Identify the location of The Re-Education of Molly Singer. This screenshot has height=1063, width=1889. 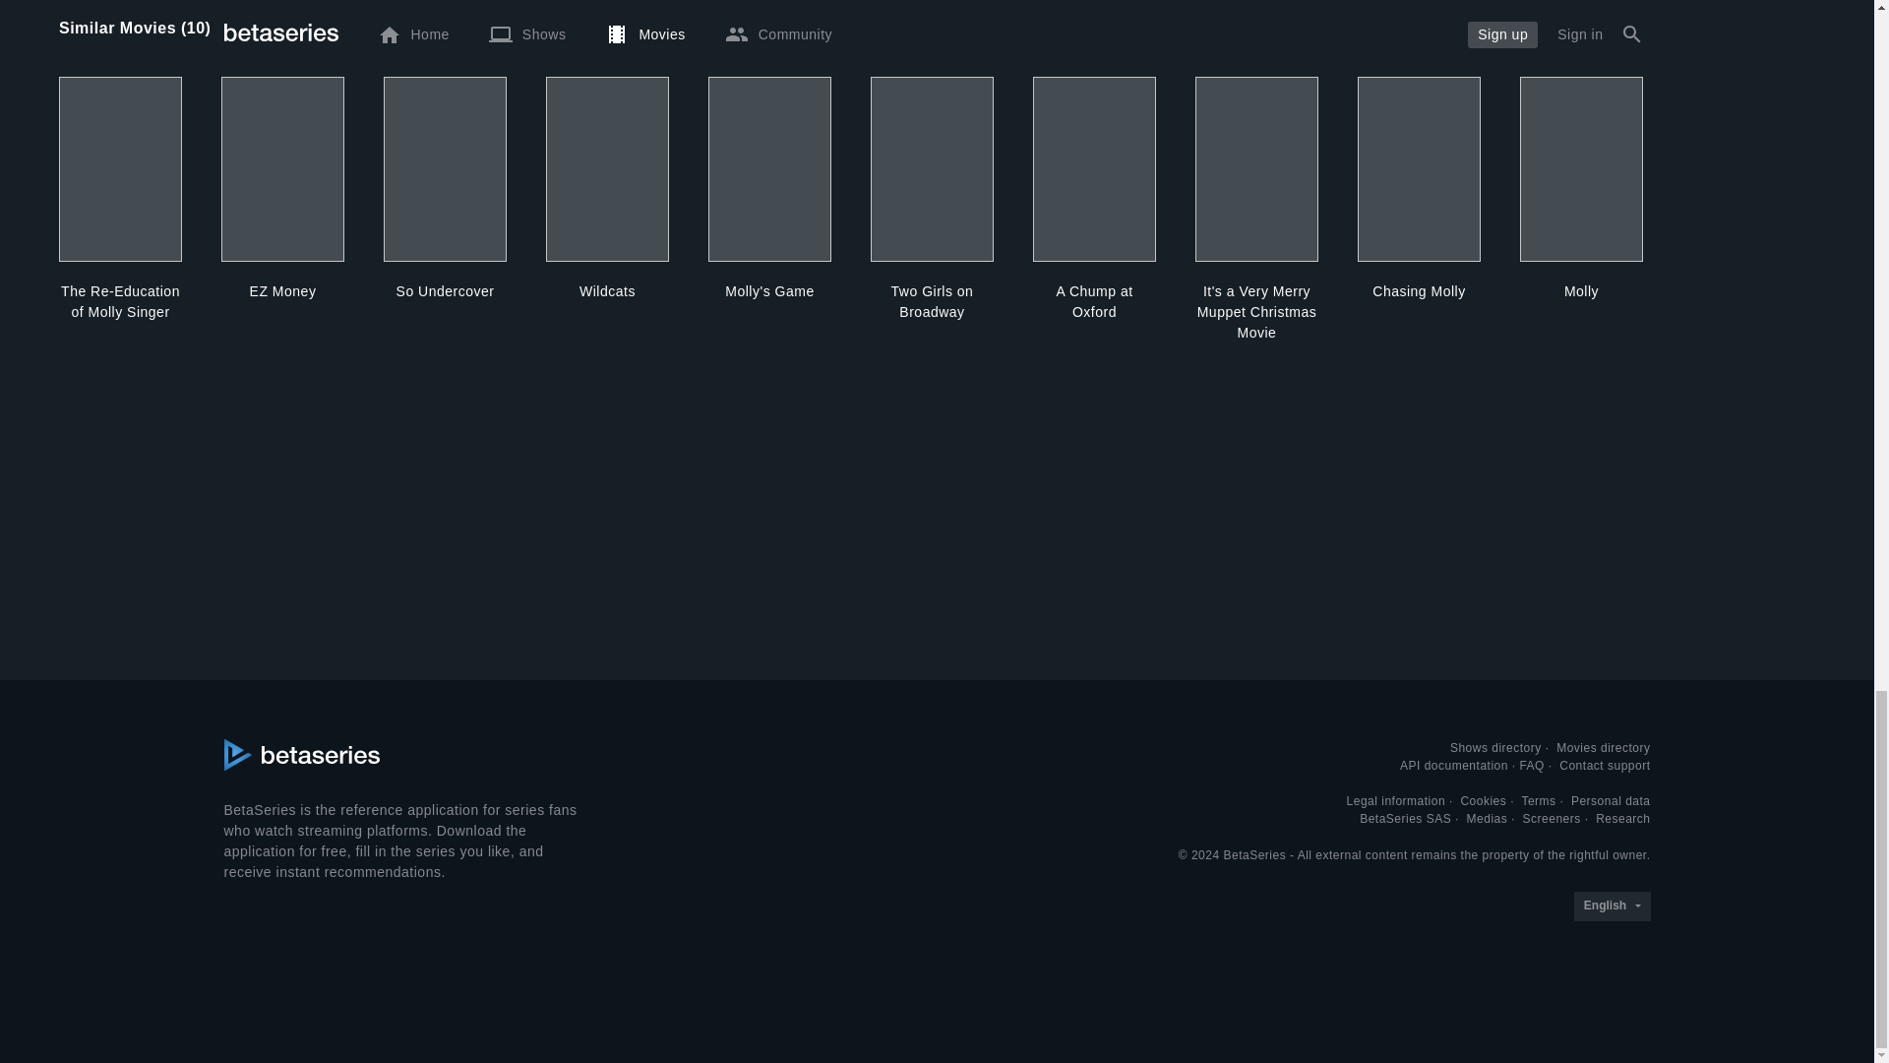
(120, 302).